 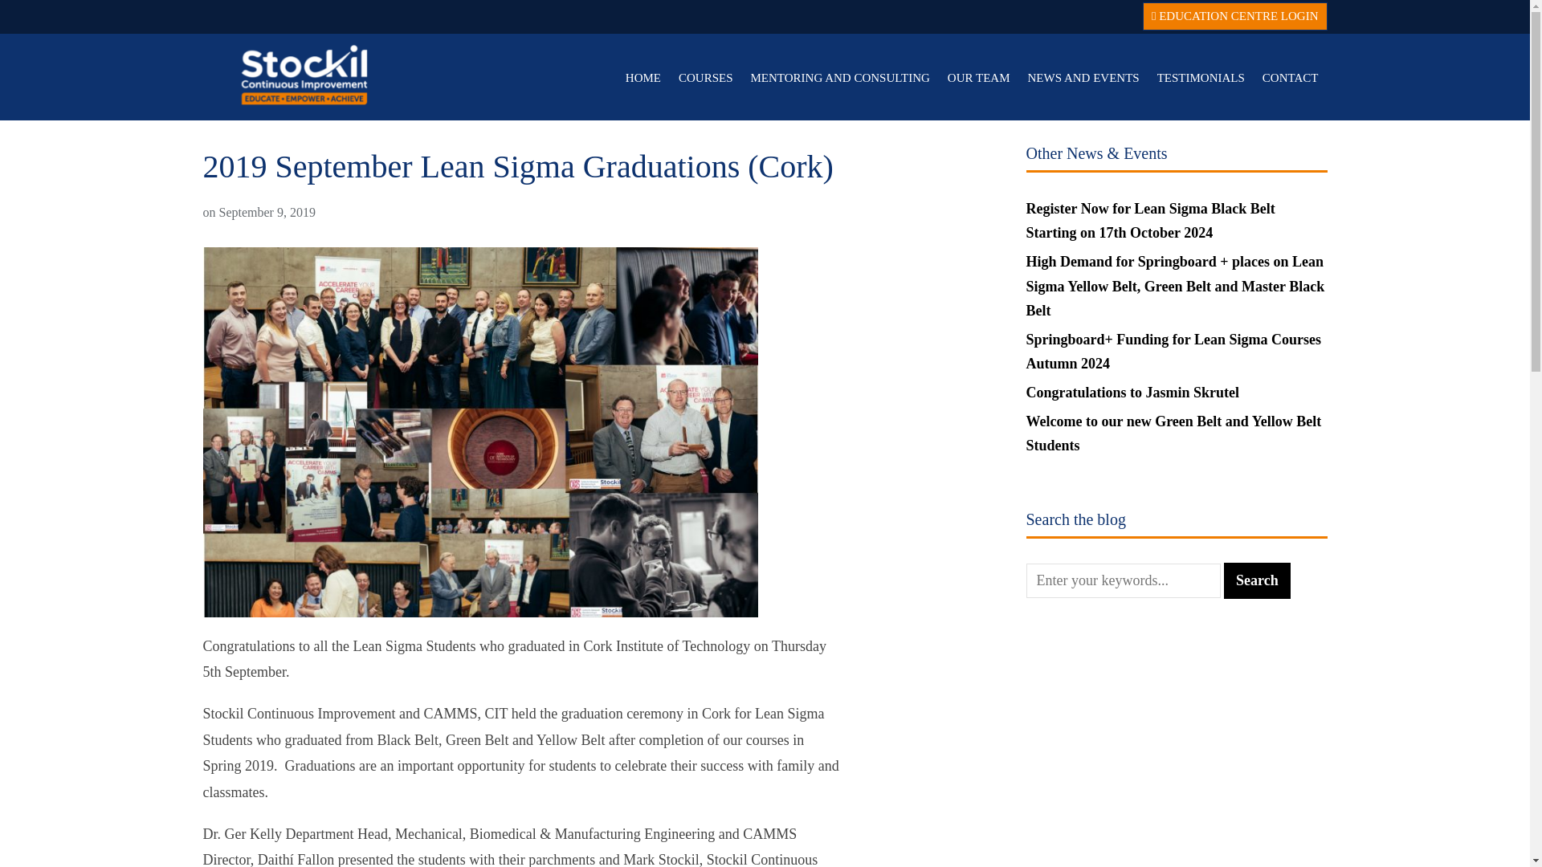 What do you see at coordinates (705, 77) in the screenshot?
I see `COURSES` at bounding box center [705, 77].